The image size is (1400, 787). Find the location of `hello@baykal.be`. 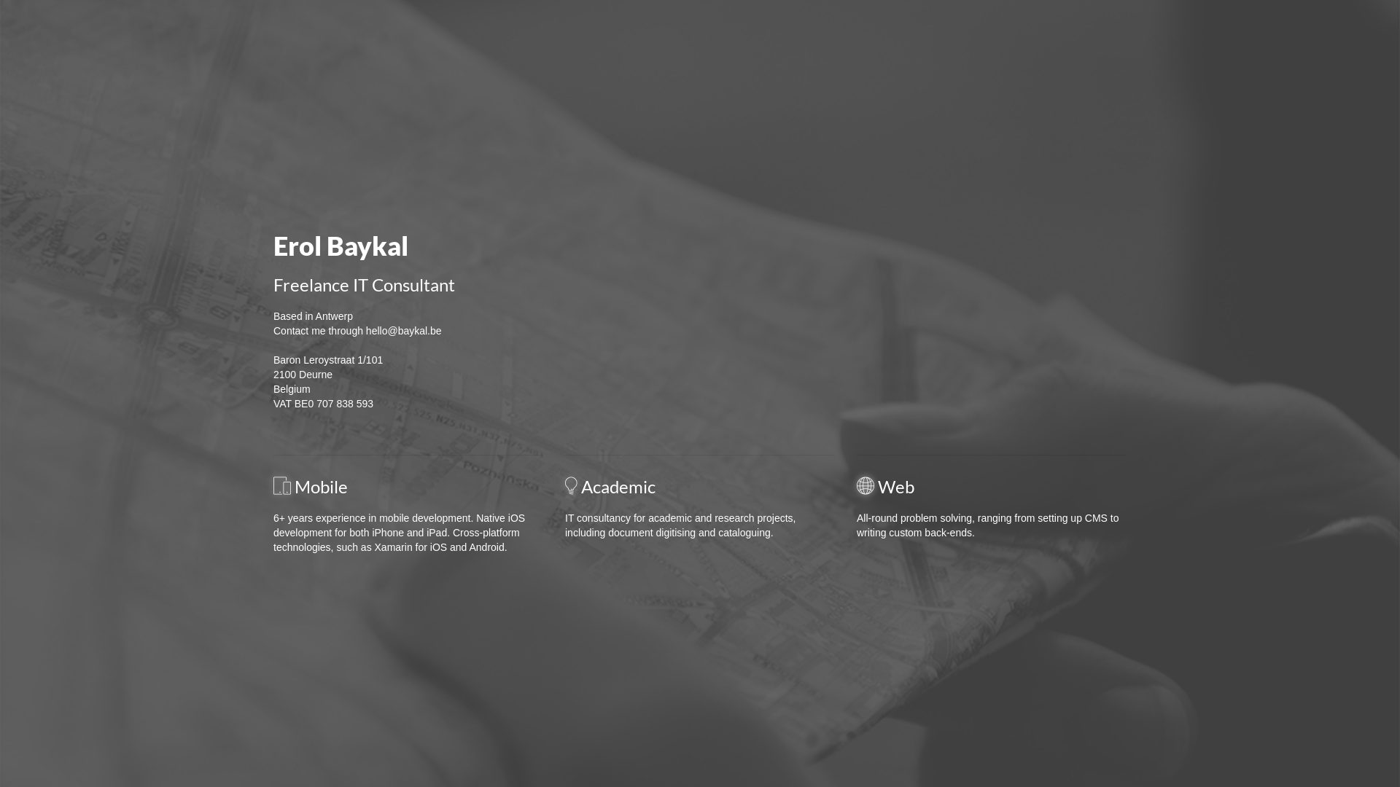

hello@baykal.be is located at coordinates (404, 331).